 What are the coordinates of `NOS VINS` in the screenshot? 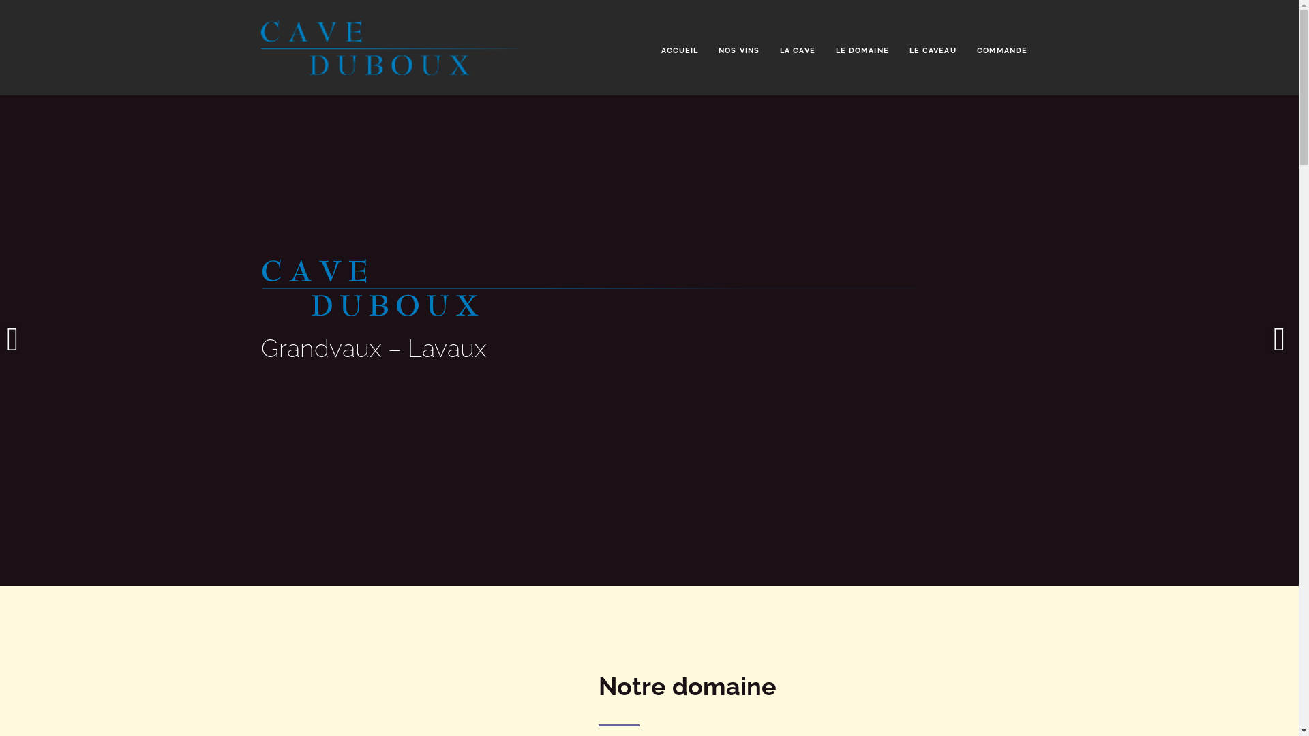 It's located at (739, 52).